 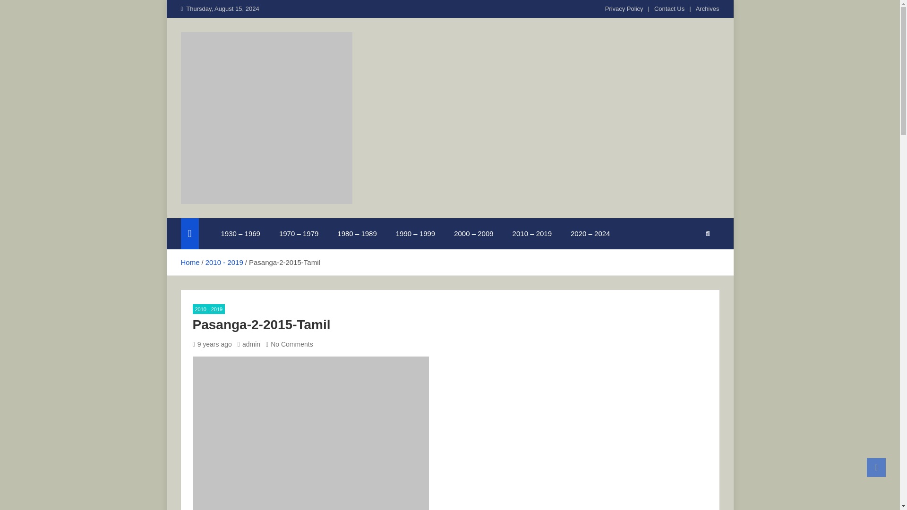 What do you see at coordinates (190, 262) in the screenshot?
I see `Home` at bounding box center [190, 262].